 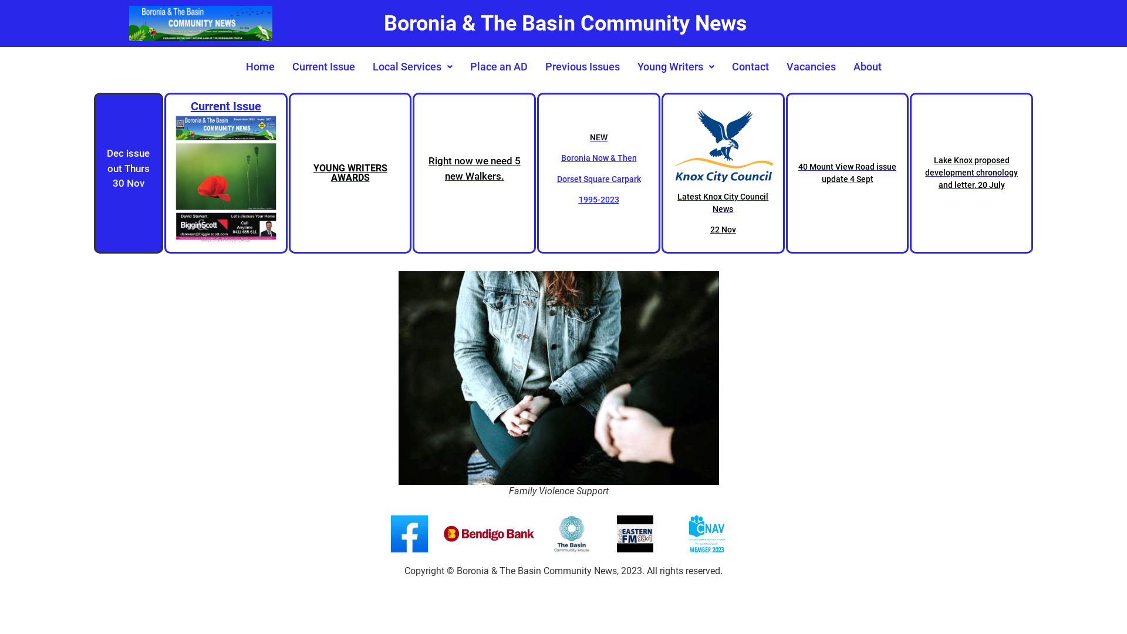 What do you see at coordinates (225, 173) in the screenshot?
I see `Current Issue` at bounding box center [225, 173].